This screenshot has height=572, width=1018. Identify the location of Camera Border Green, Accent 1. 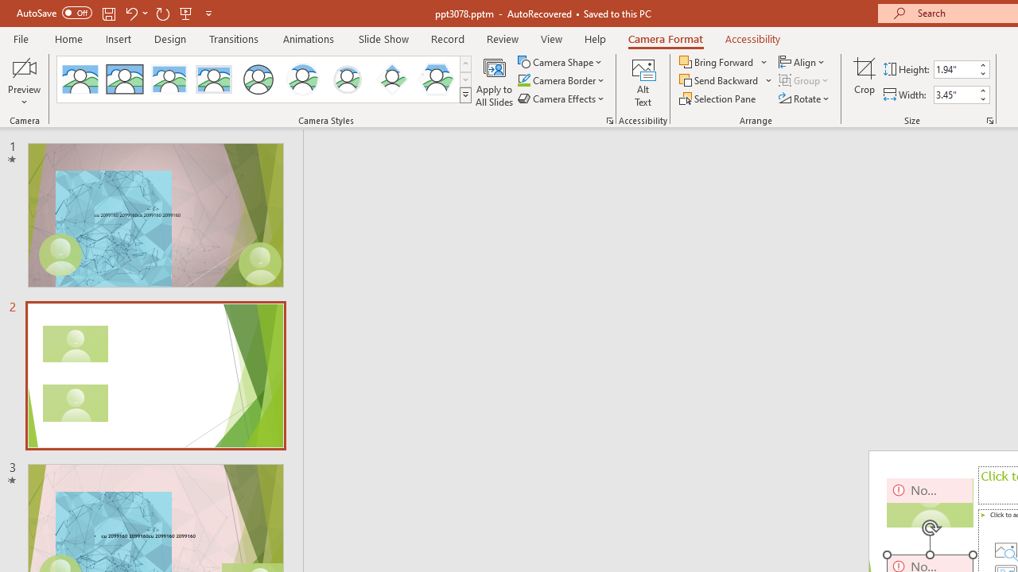
(523, 81).